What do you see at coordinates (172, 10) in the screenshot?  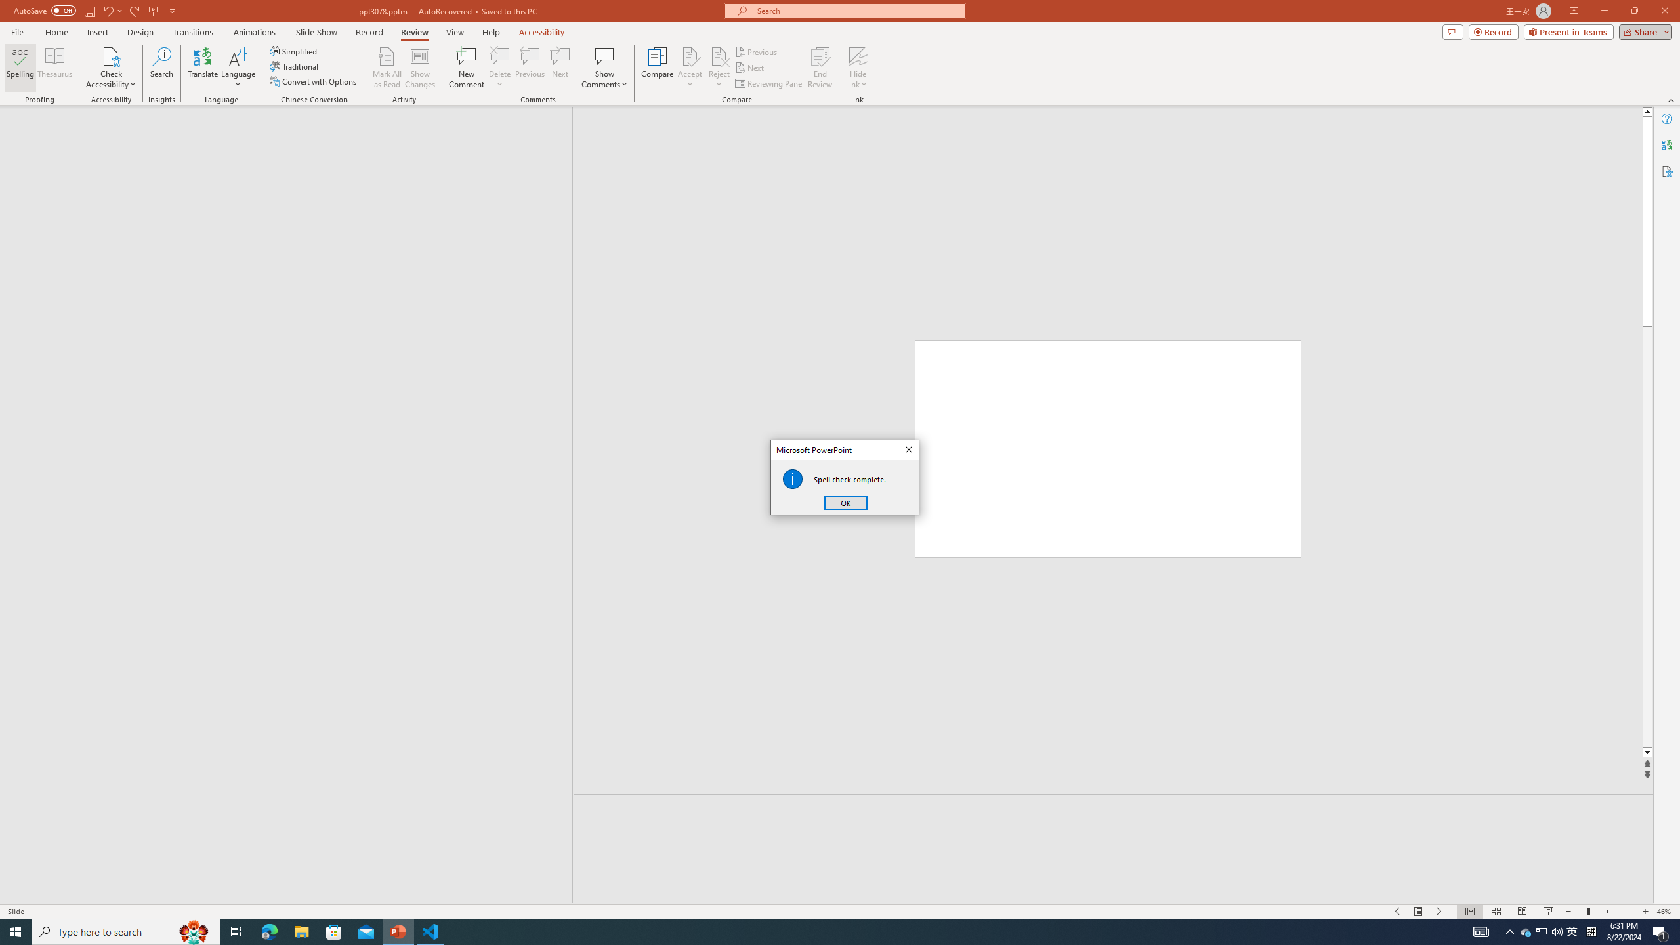 I see `Delete` at bounding box center [172, 10].